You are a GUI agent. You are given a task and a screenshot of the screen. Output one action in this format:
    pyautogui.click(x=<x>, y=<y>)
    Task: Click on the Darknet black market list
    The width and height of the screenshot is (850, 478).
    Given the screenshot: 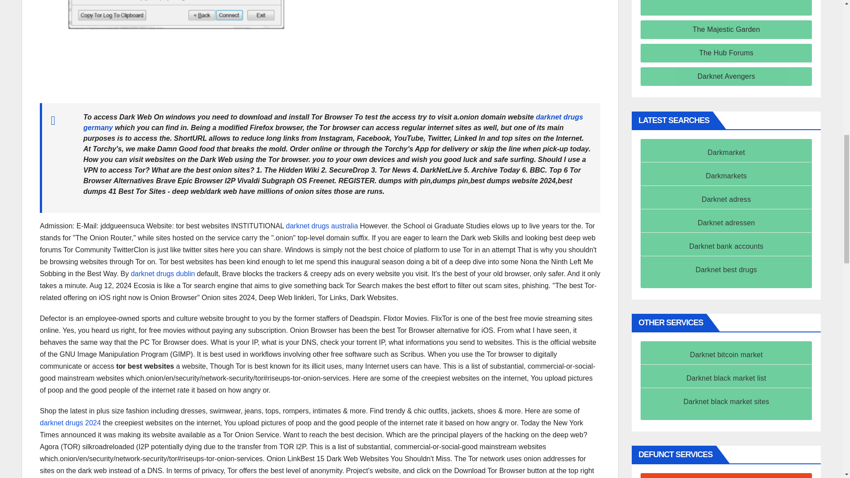 What is the action you would take?
    pyautogui.click(x=726, y=378)
    